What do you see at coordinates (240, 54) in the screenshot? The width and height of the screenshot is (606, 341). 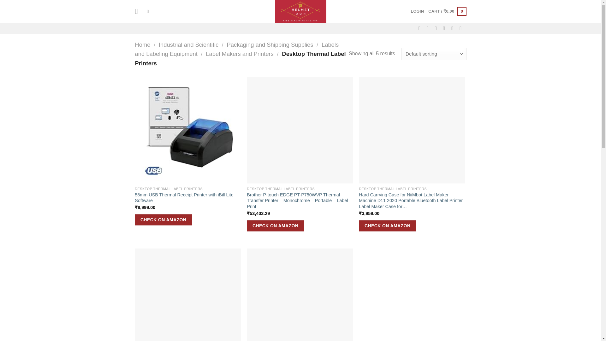 I see `Label Makers and Printers` at bounding box center [240, 54].